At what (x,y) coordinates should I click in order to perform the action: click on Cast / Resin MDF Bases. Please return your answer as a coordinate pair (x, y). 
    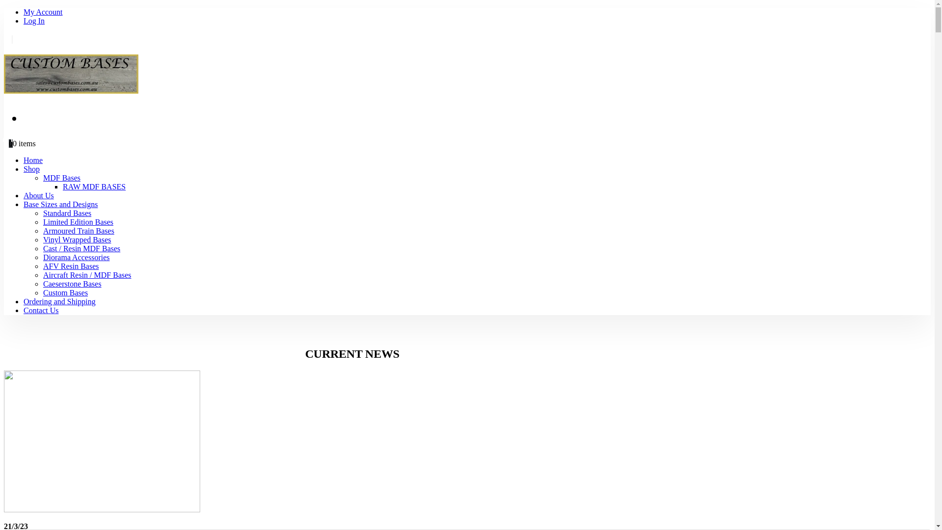
    Looking at the image, I should click on (81, 248).